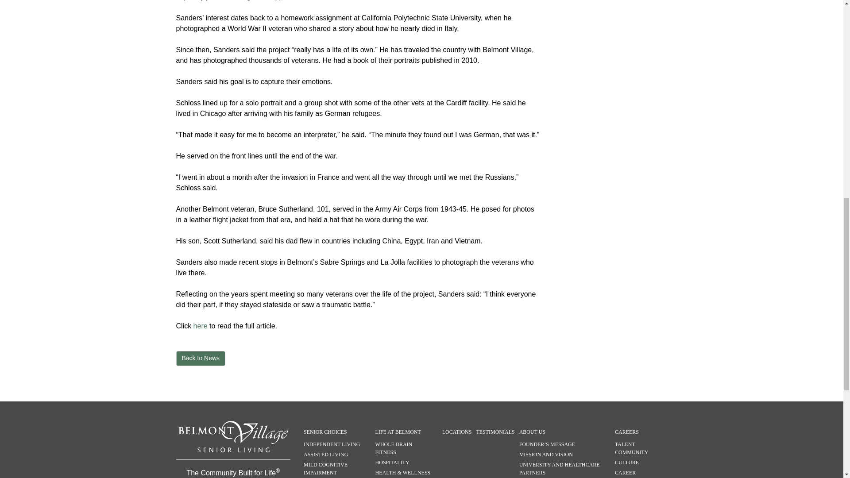 This screenshot has height=478, width=850. Describe the element at coordinates (200, 326) in the screenshot. I see `here` at that location.